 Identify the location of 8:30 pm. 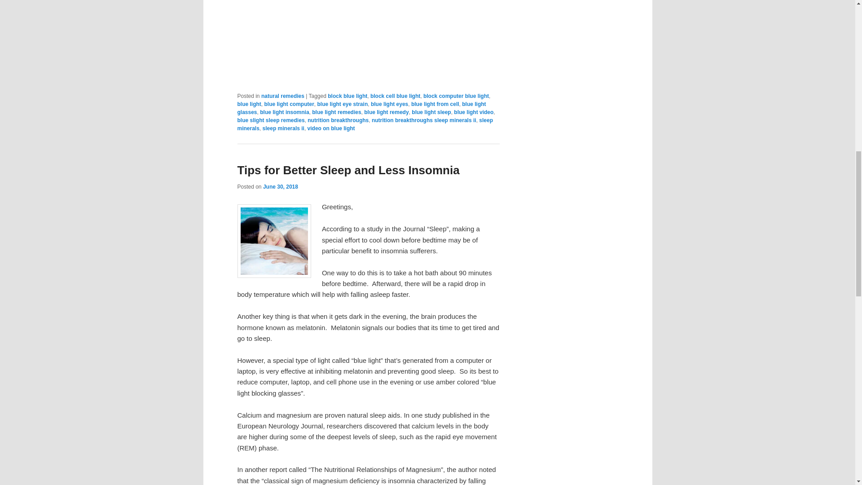
(280, 187).